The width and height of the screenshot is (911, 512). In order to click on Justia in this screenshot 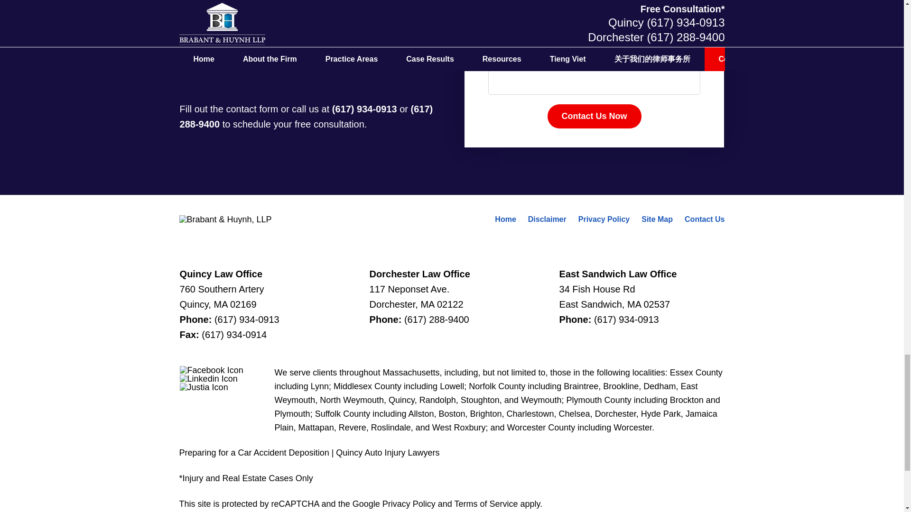, I will do `click(204, 387)`.